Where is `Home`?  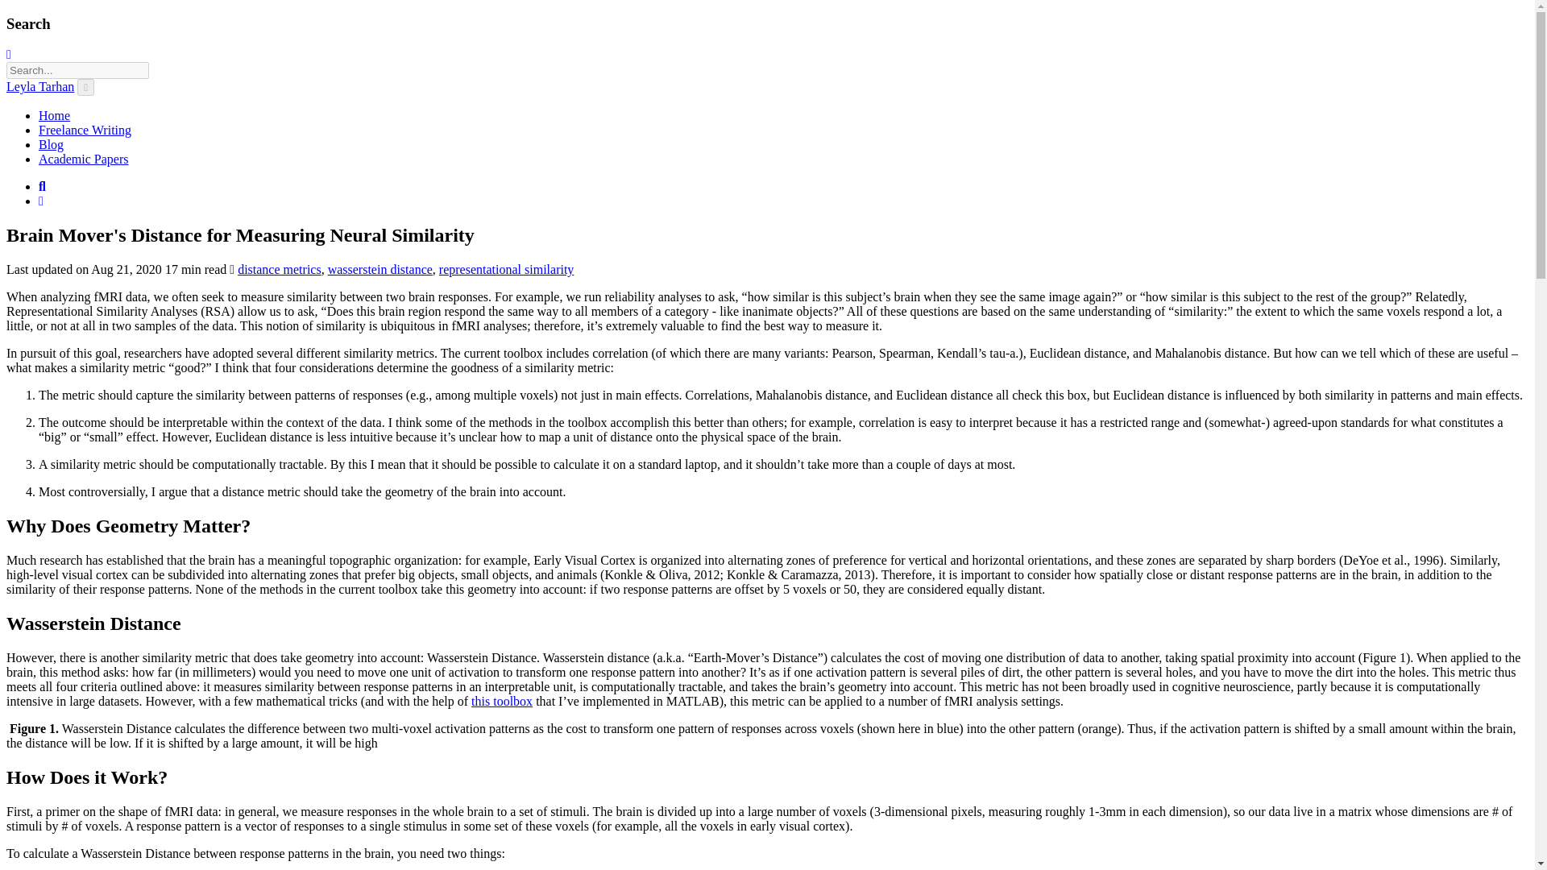
Home is located at coordinates (54, 116).